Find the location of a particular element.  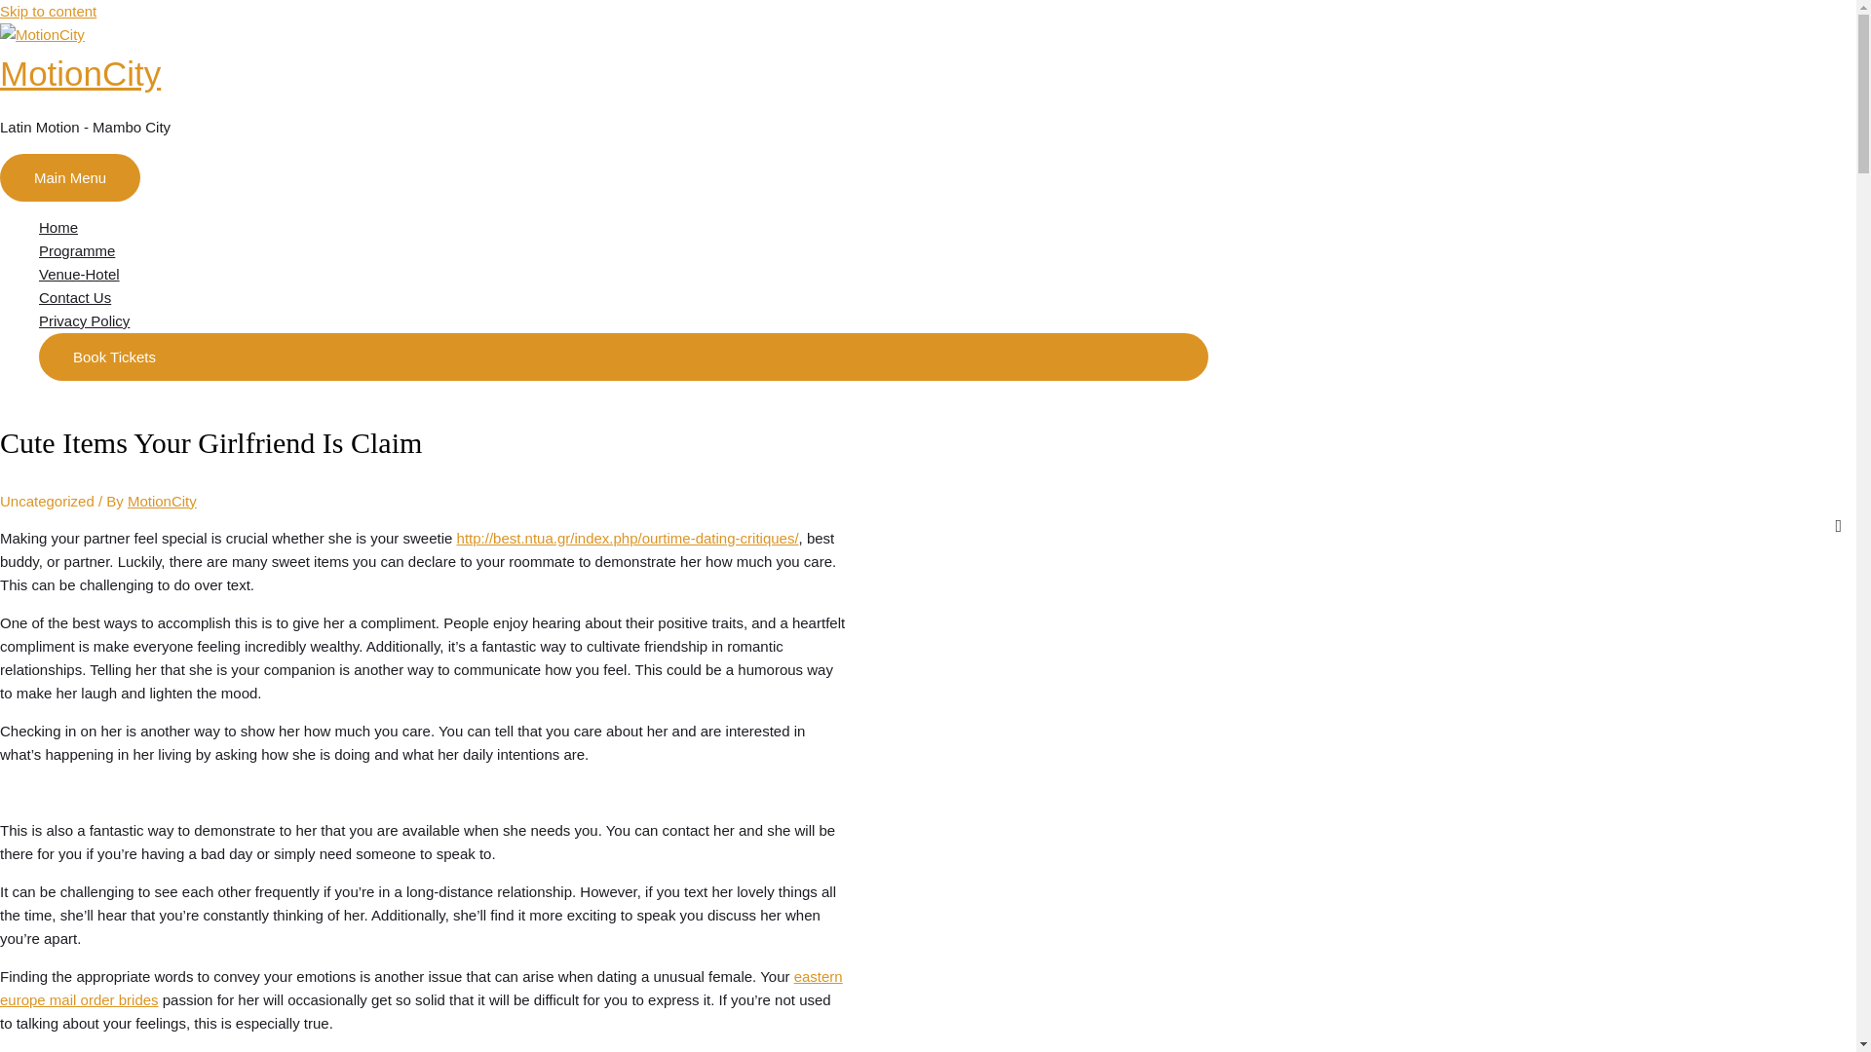

Book Tickets is located at coordinates (624, 357).